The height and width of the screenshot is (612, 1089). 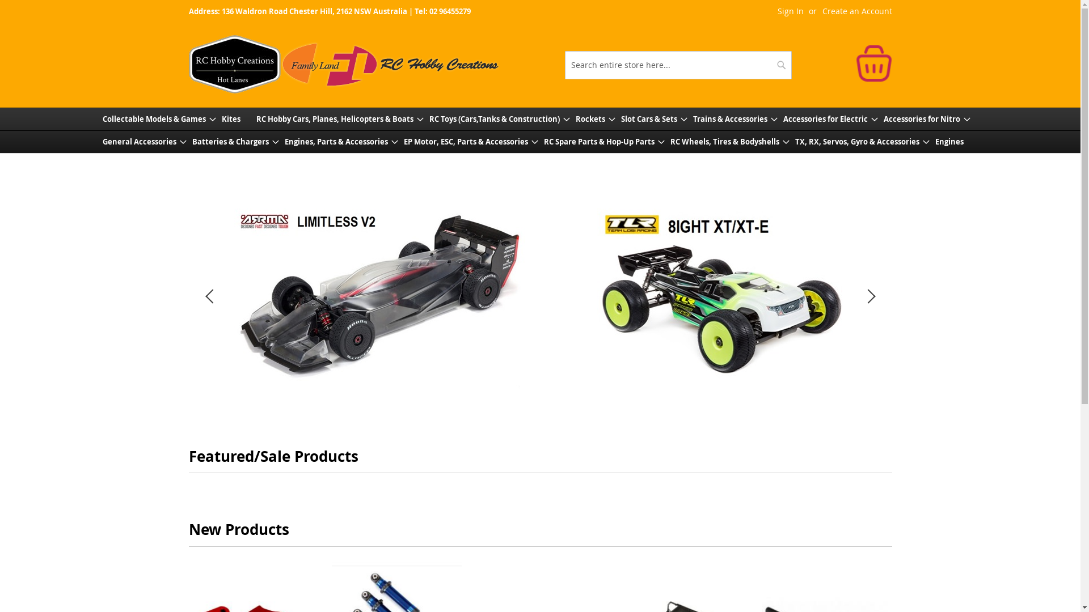 What do you see at coordinates (144, 142) in the screenshot?
I see `General Accessories` at bounding box center [144, 142].